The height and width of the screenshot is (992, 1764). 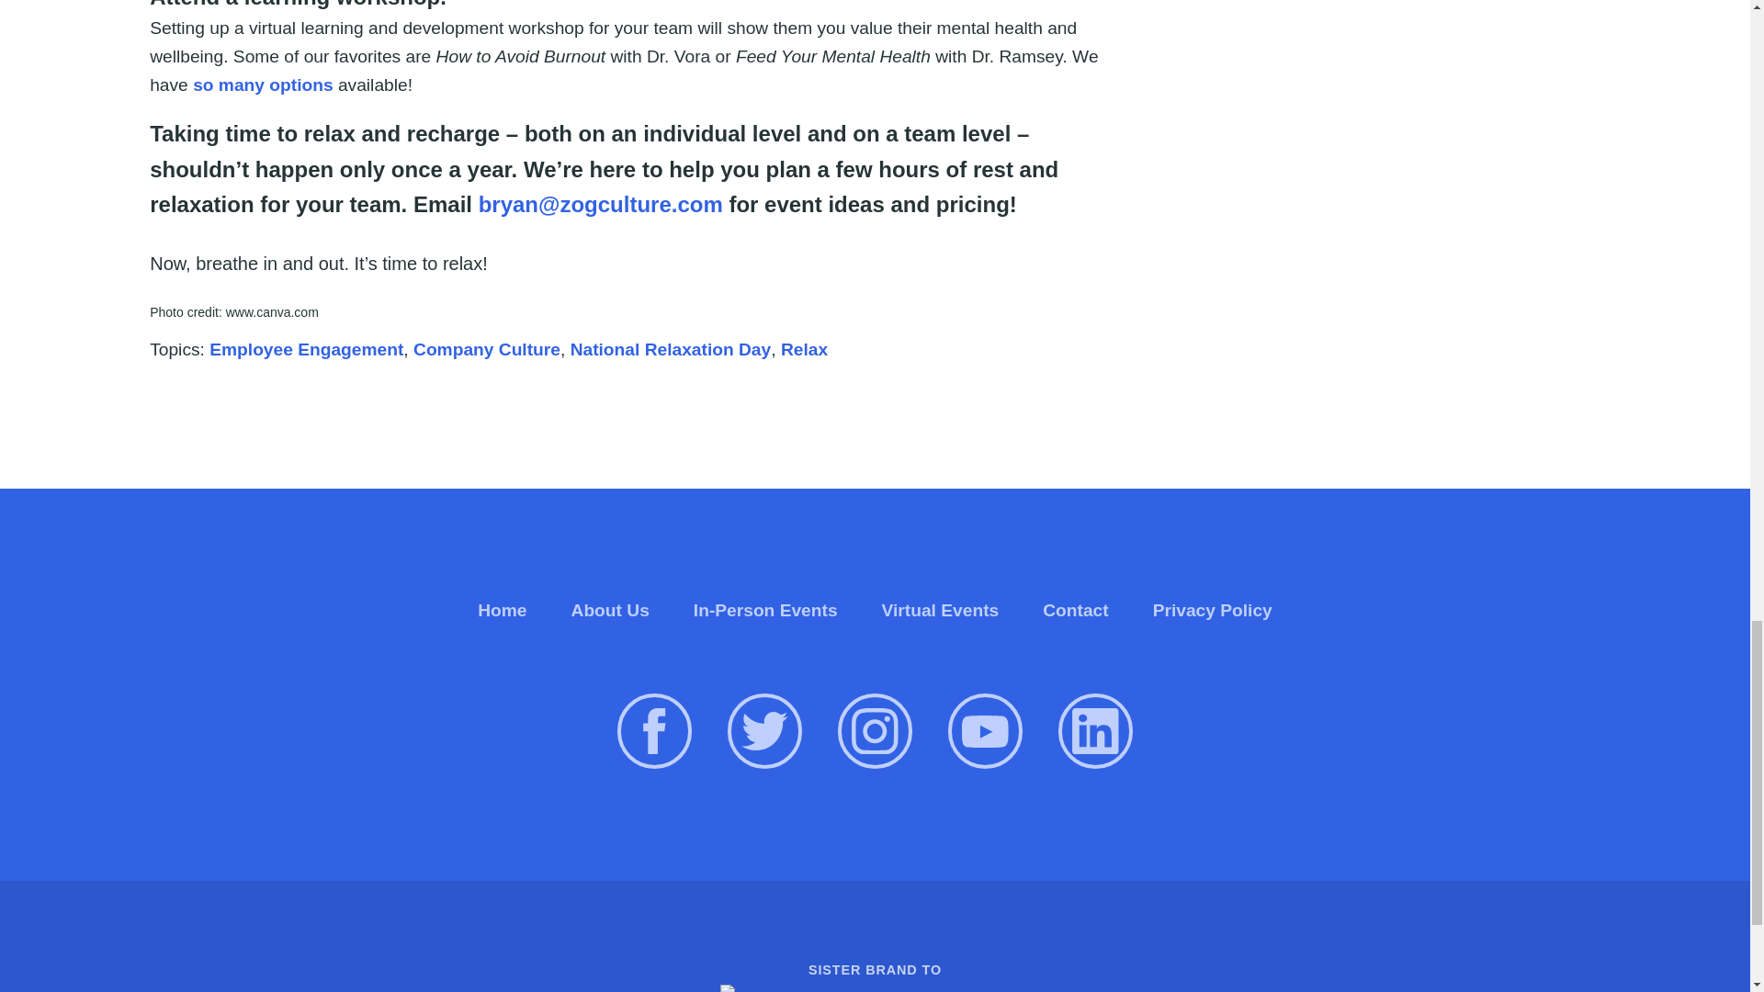 What do you see at coordinates (263, 85) in the screenshot?
I see `so many options` at bounding box center [263, 85].